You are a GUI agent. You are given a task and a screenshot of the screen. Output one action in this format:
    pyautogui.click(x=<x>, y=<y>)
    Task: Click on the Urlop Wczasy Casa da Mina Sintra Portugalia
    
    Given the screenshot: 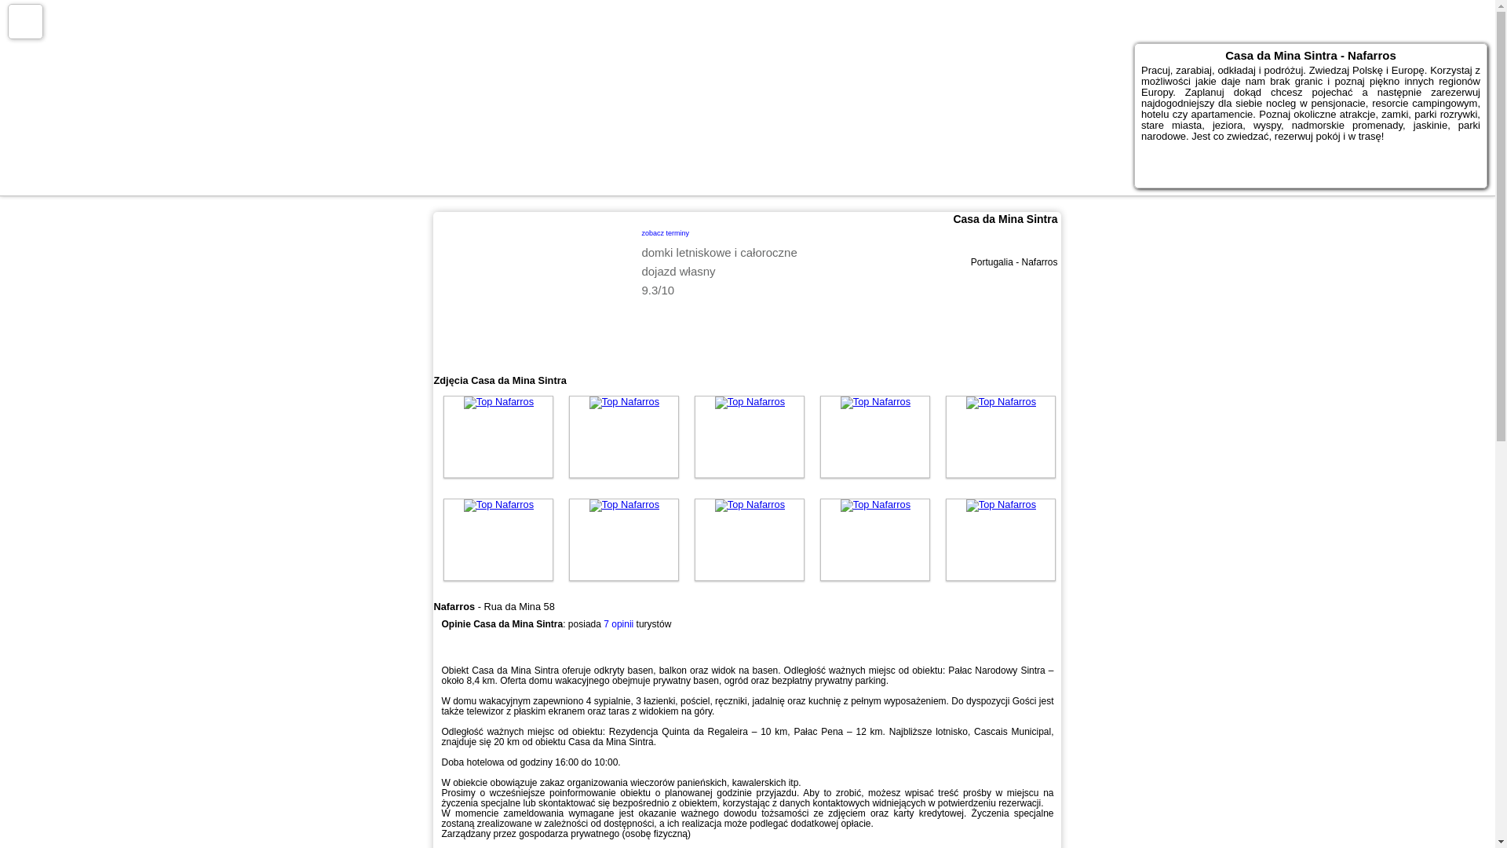 What is the action you would take?
    pyautogui.click(x=498, y=437)
    